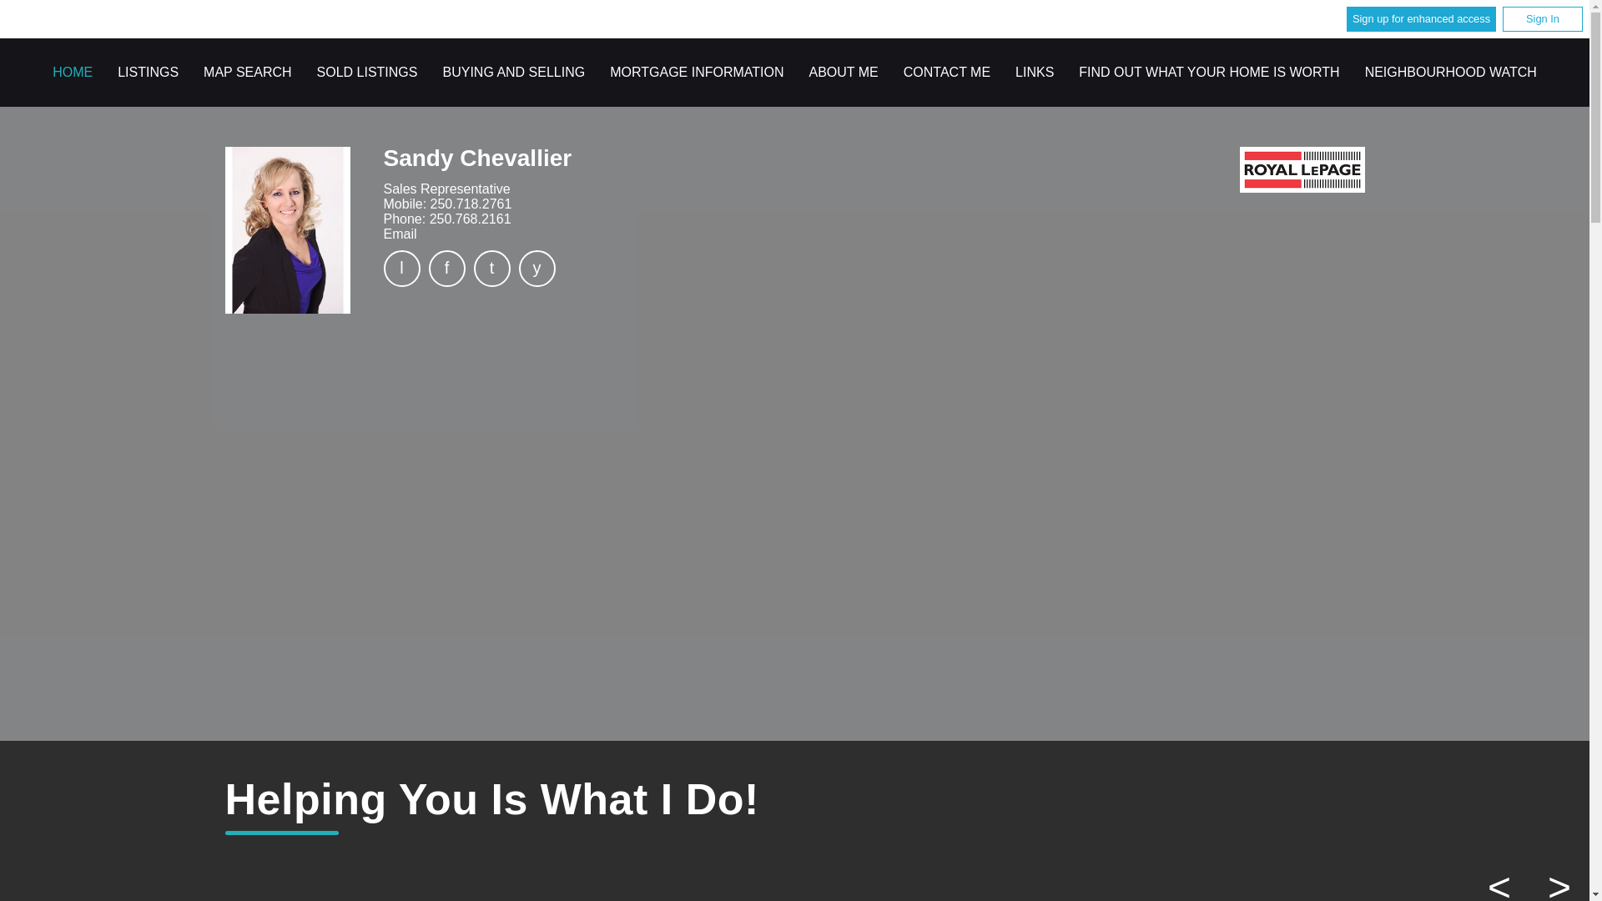 Image resolution: width=1602 pixels, height=901 pixels. What do you see at coordinates (147, 72) in the screenshot?
I see `LISTINGS` at bounding box center [147, 72].